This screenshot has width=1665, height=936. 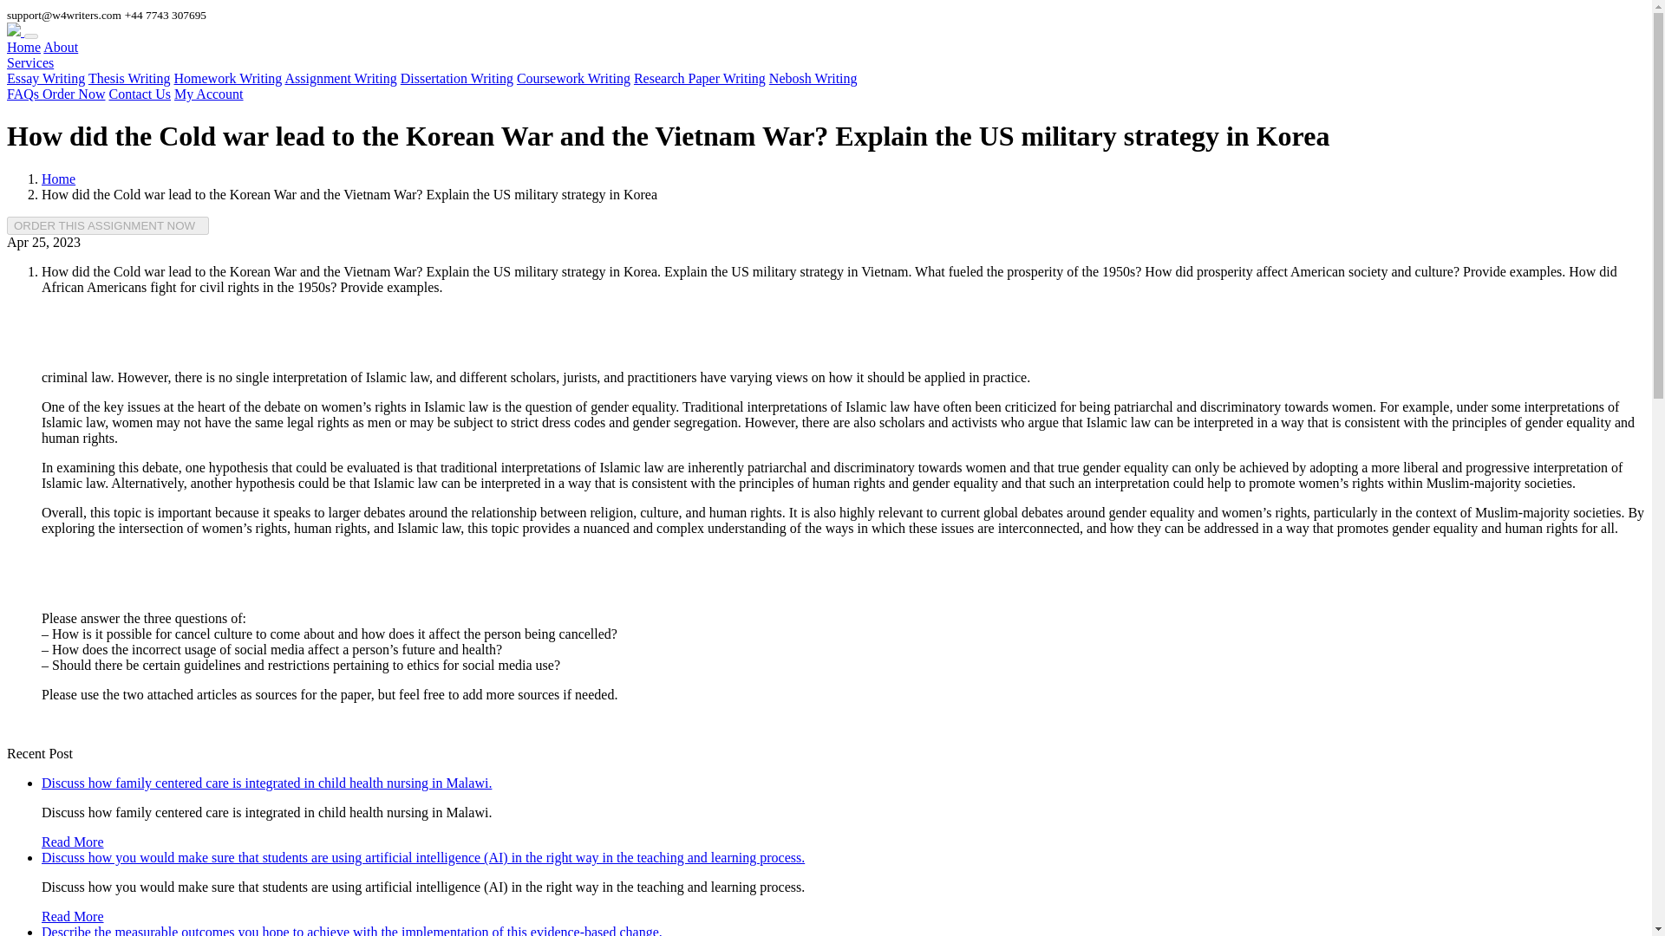 What do you see at coordinates (227, 78) in the screenshot?
I see `Homework Writing` at bounding box center [227, 78].